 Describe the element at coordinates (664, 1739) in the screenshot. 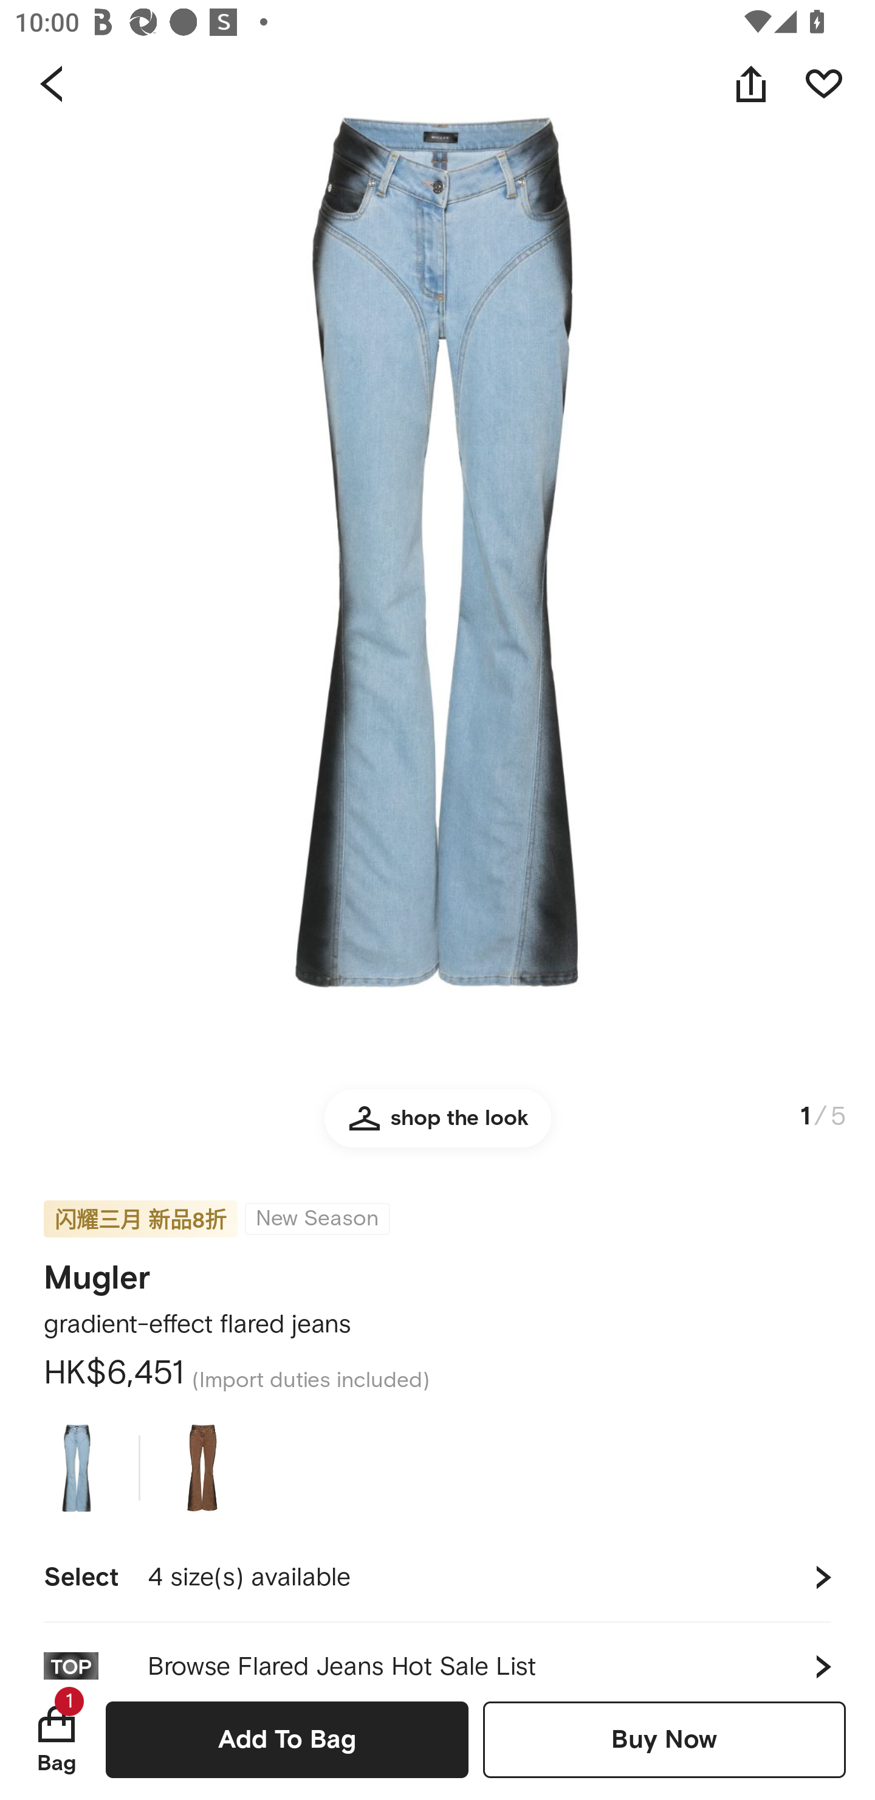

I see `Buy Now` at that location.